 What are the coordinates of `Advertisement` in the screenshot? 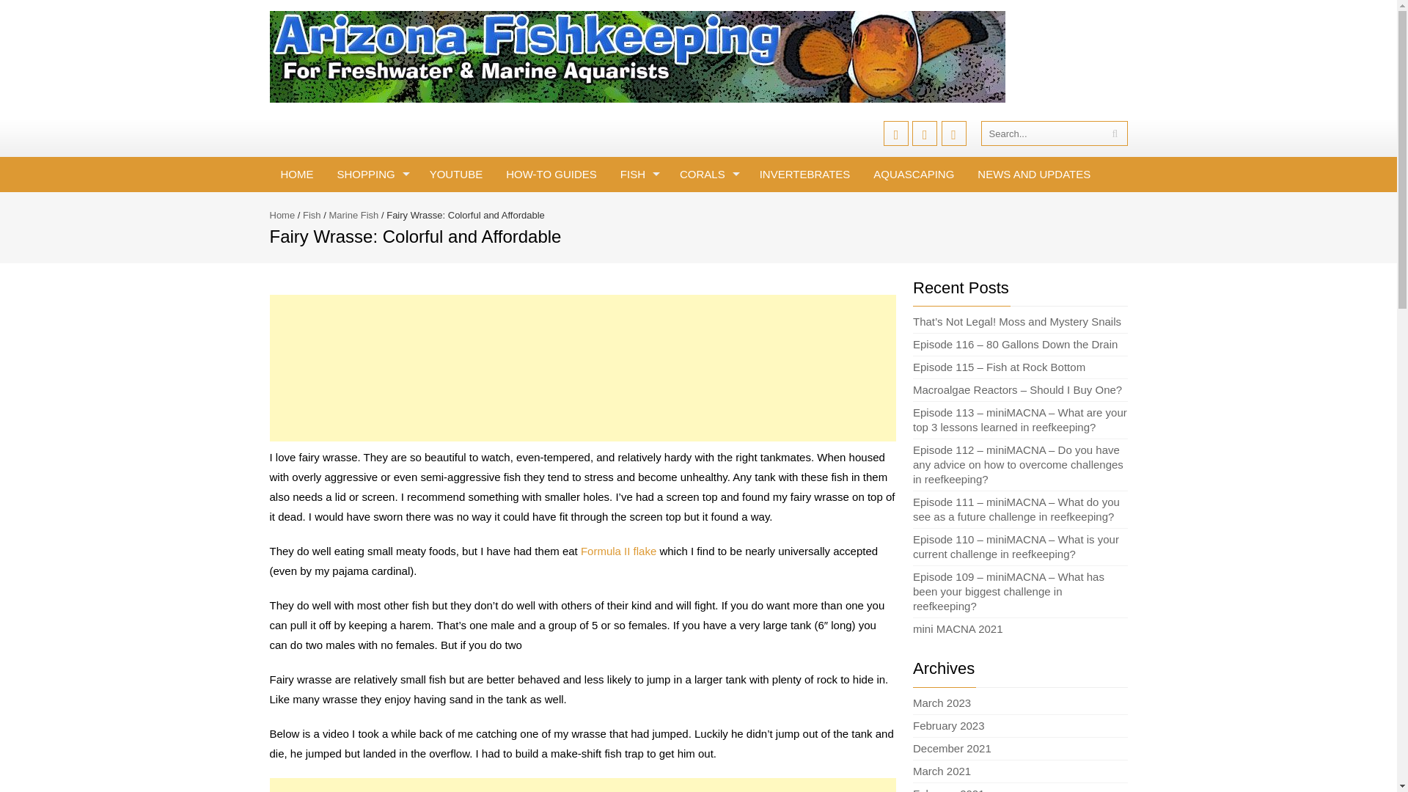 It's located at (582, 785).